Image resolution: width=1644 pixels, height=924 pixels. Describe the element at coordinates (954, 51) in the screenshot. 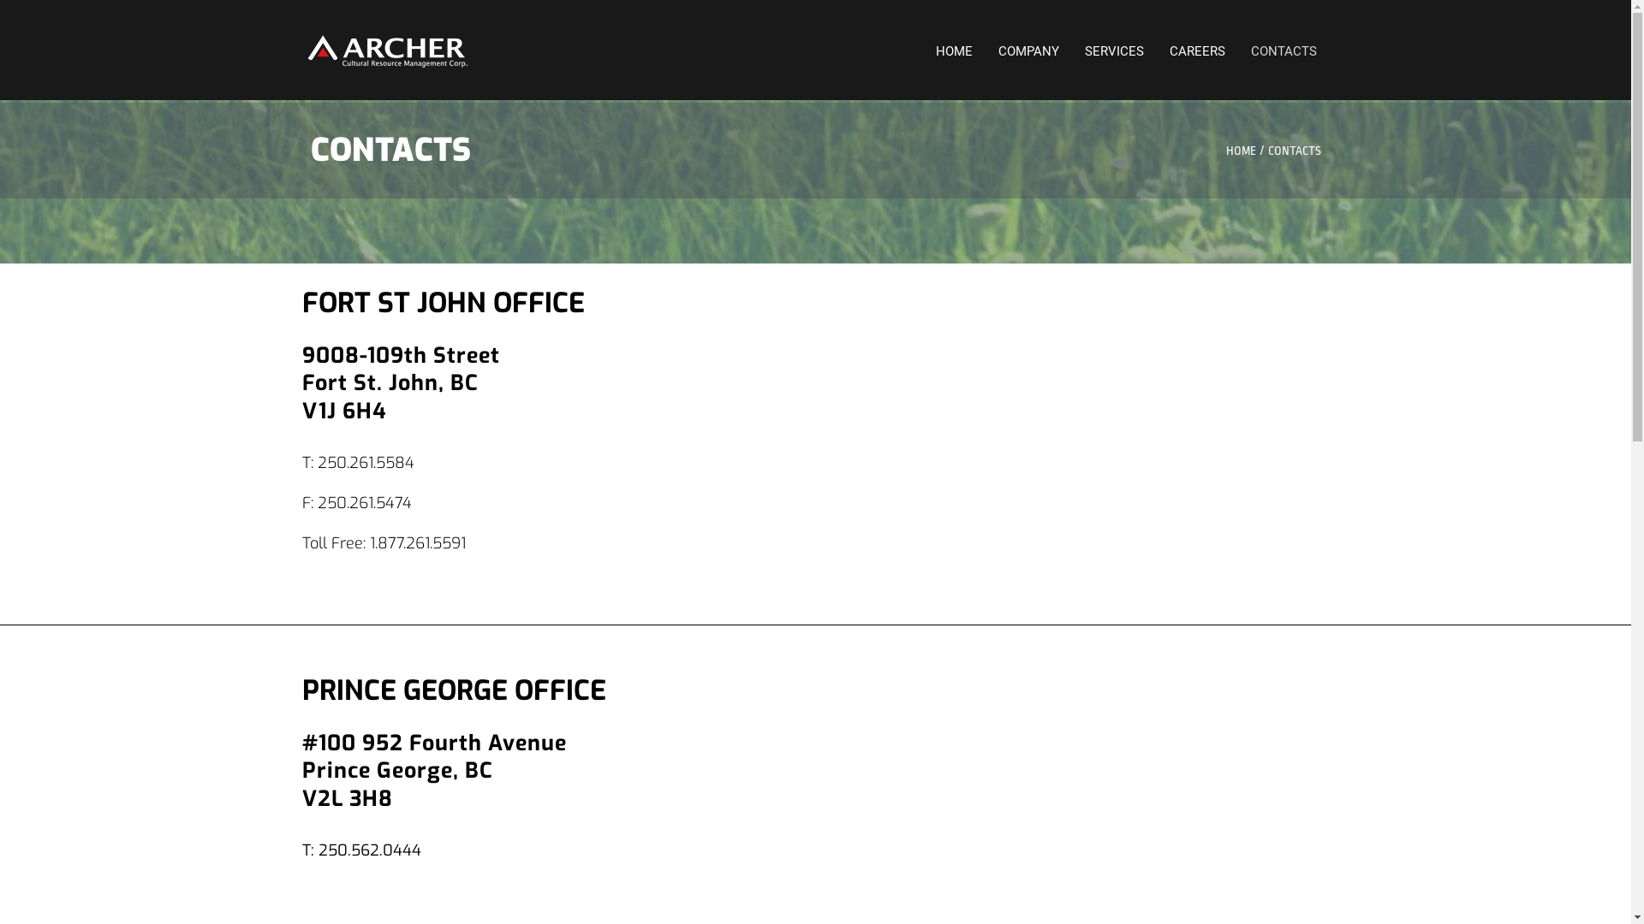

I see `HOME` at that location.